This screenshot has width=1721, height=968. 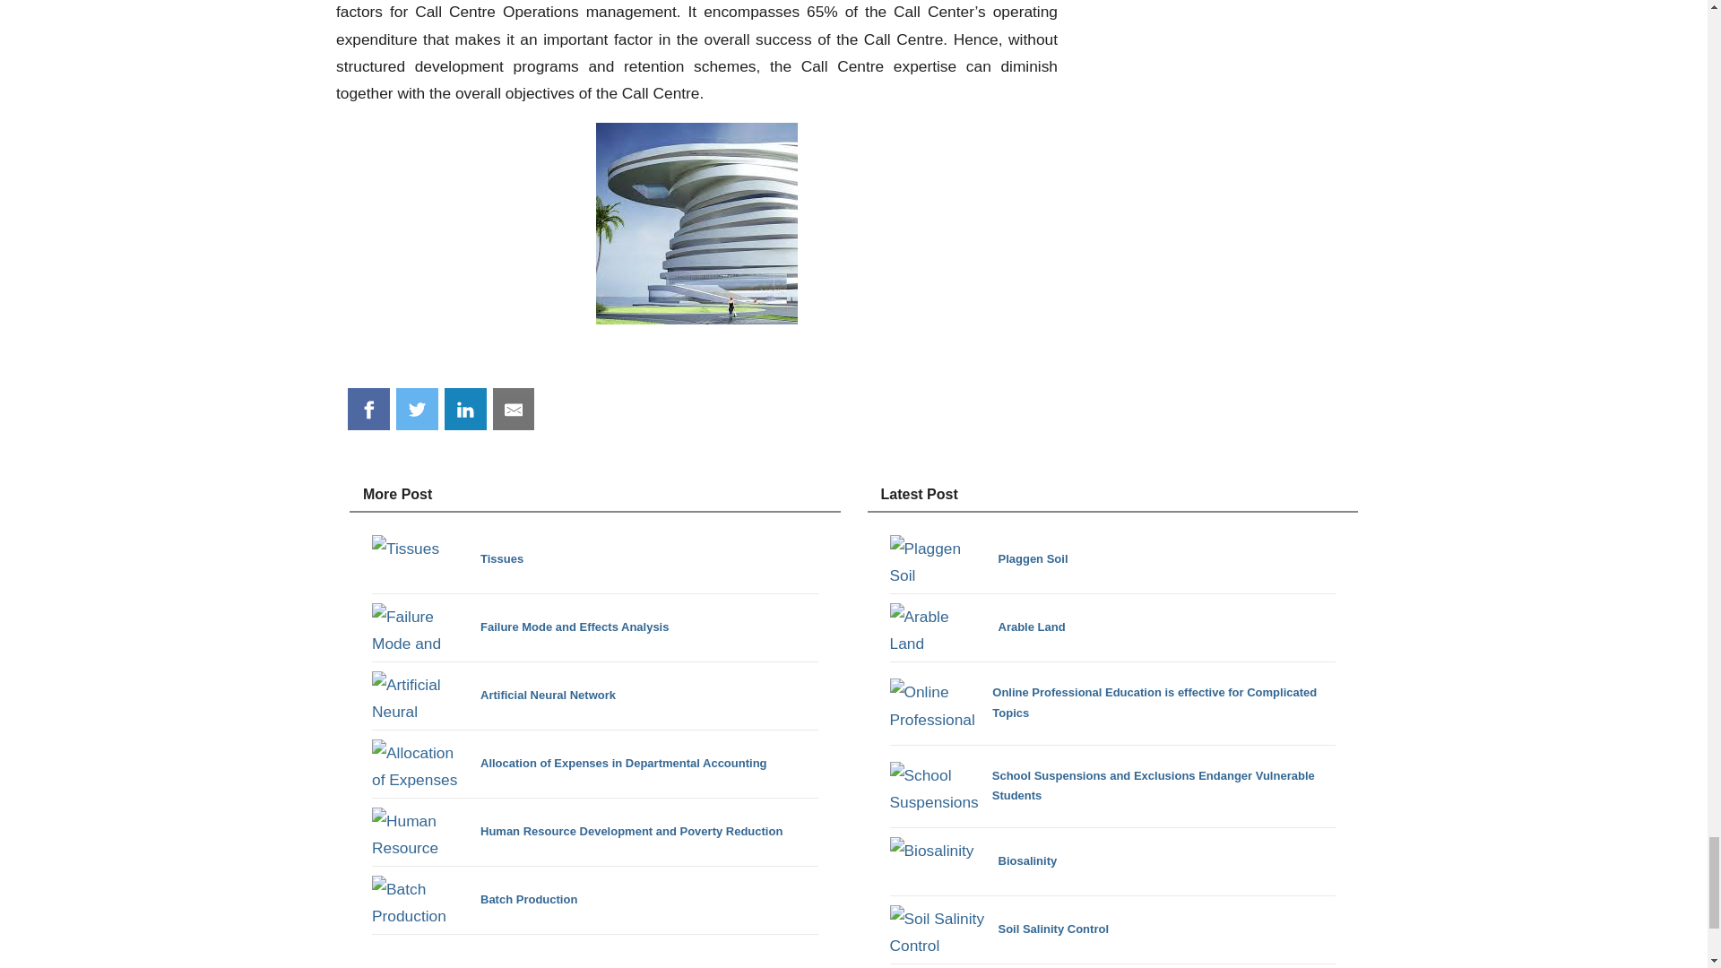 What do you see at coordinates (493, 696) in the screenshot?
I see `Artificial Neural Network` at bounding box center [493, 696].